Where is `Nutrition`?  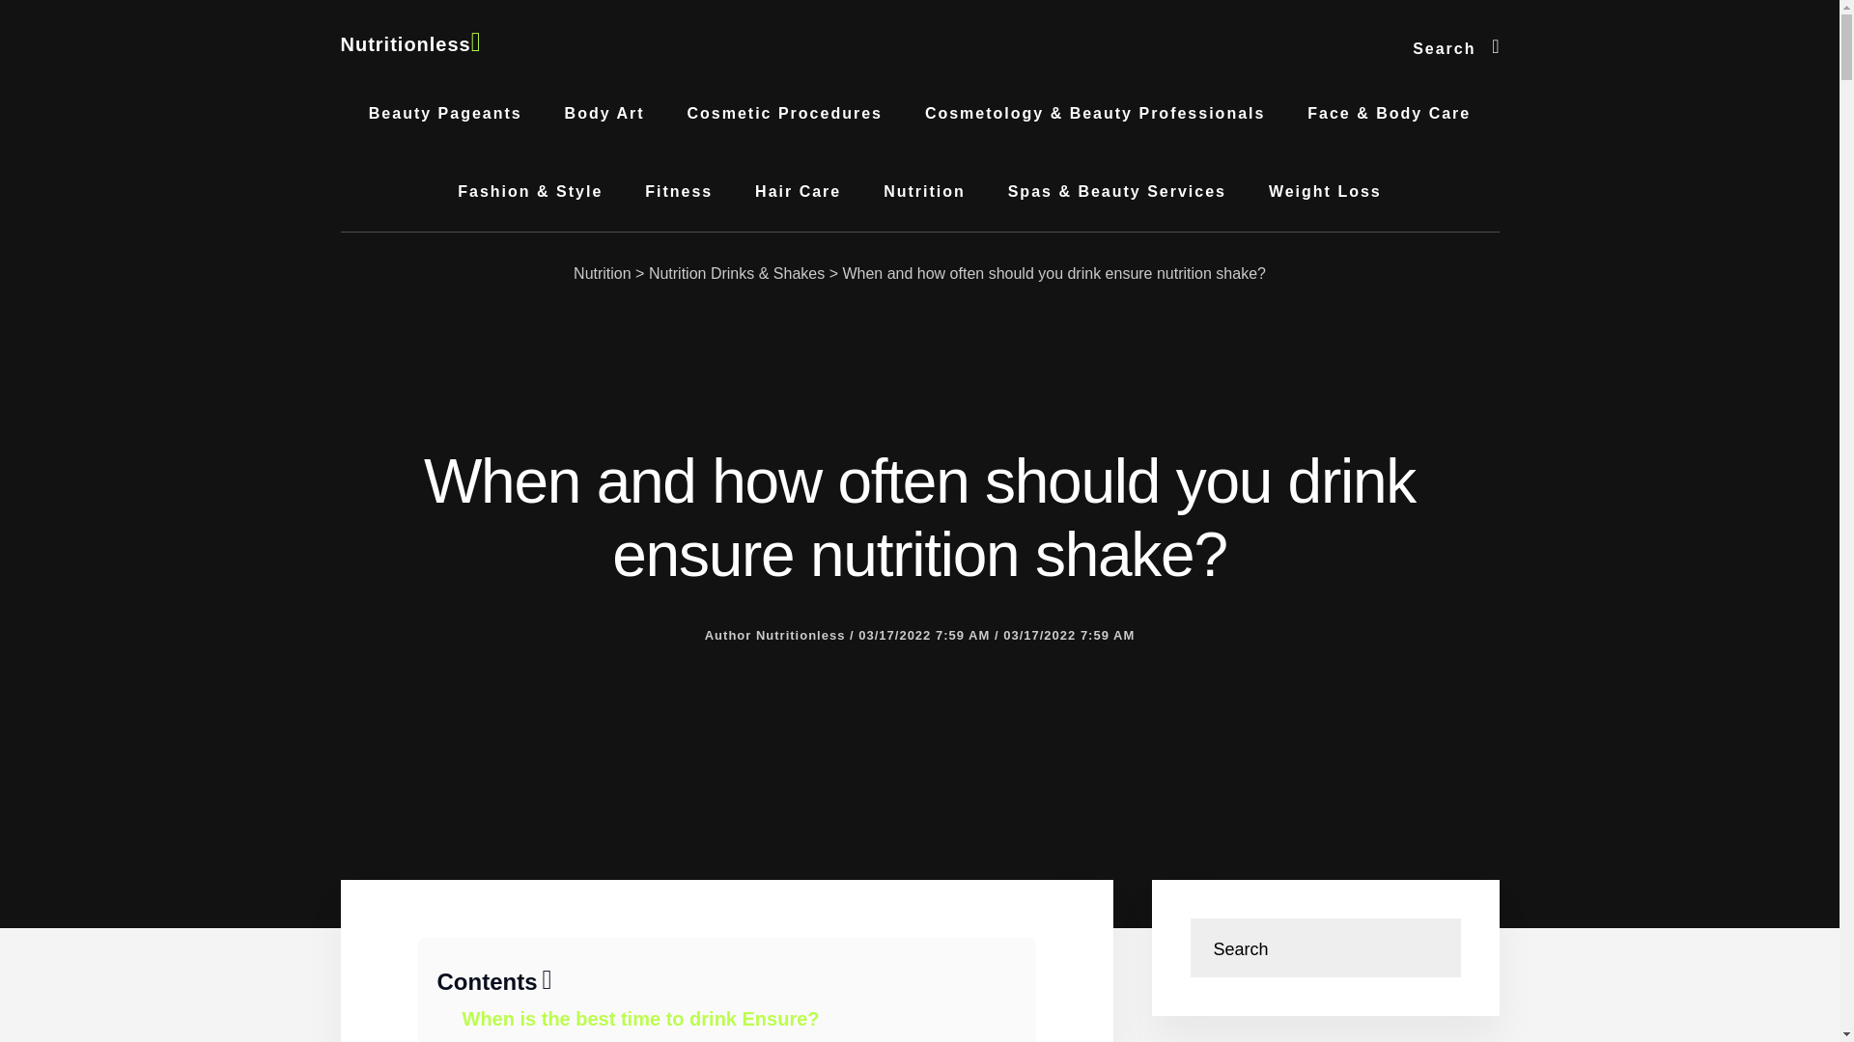 Nutrition is located at coordinates (603, 273).